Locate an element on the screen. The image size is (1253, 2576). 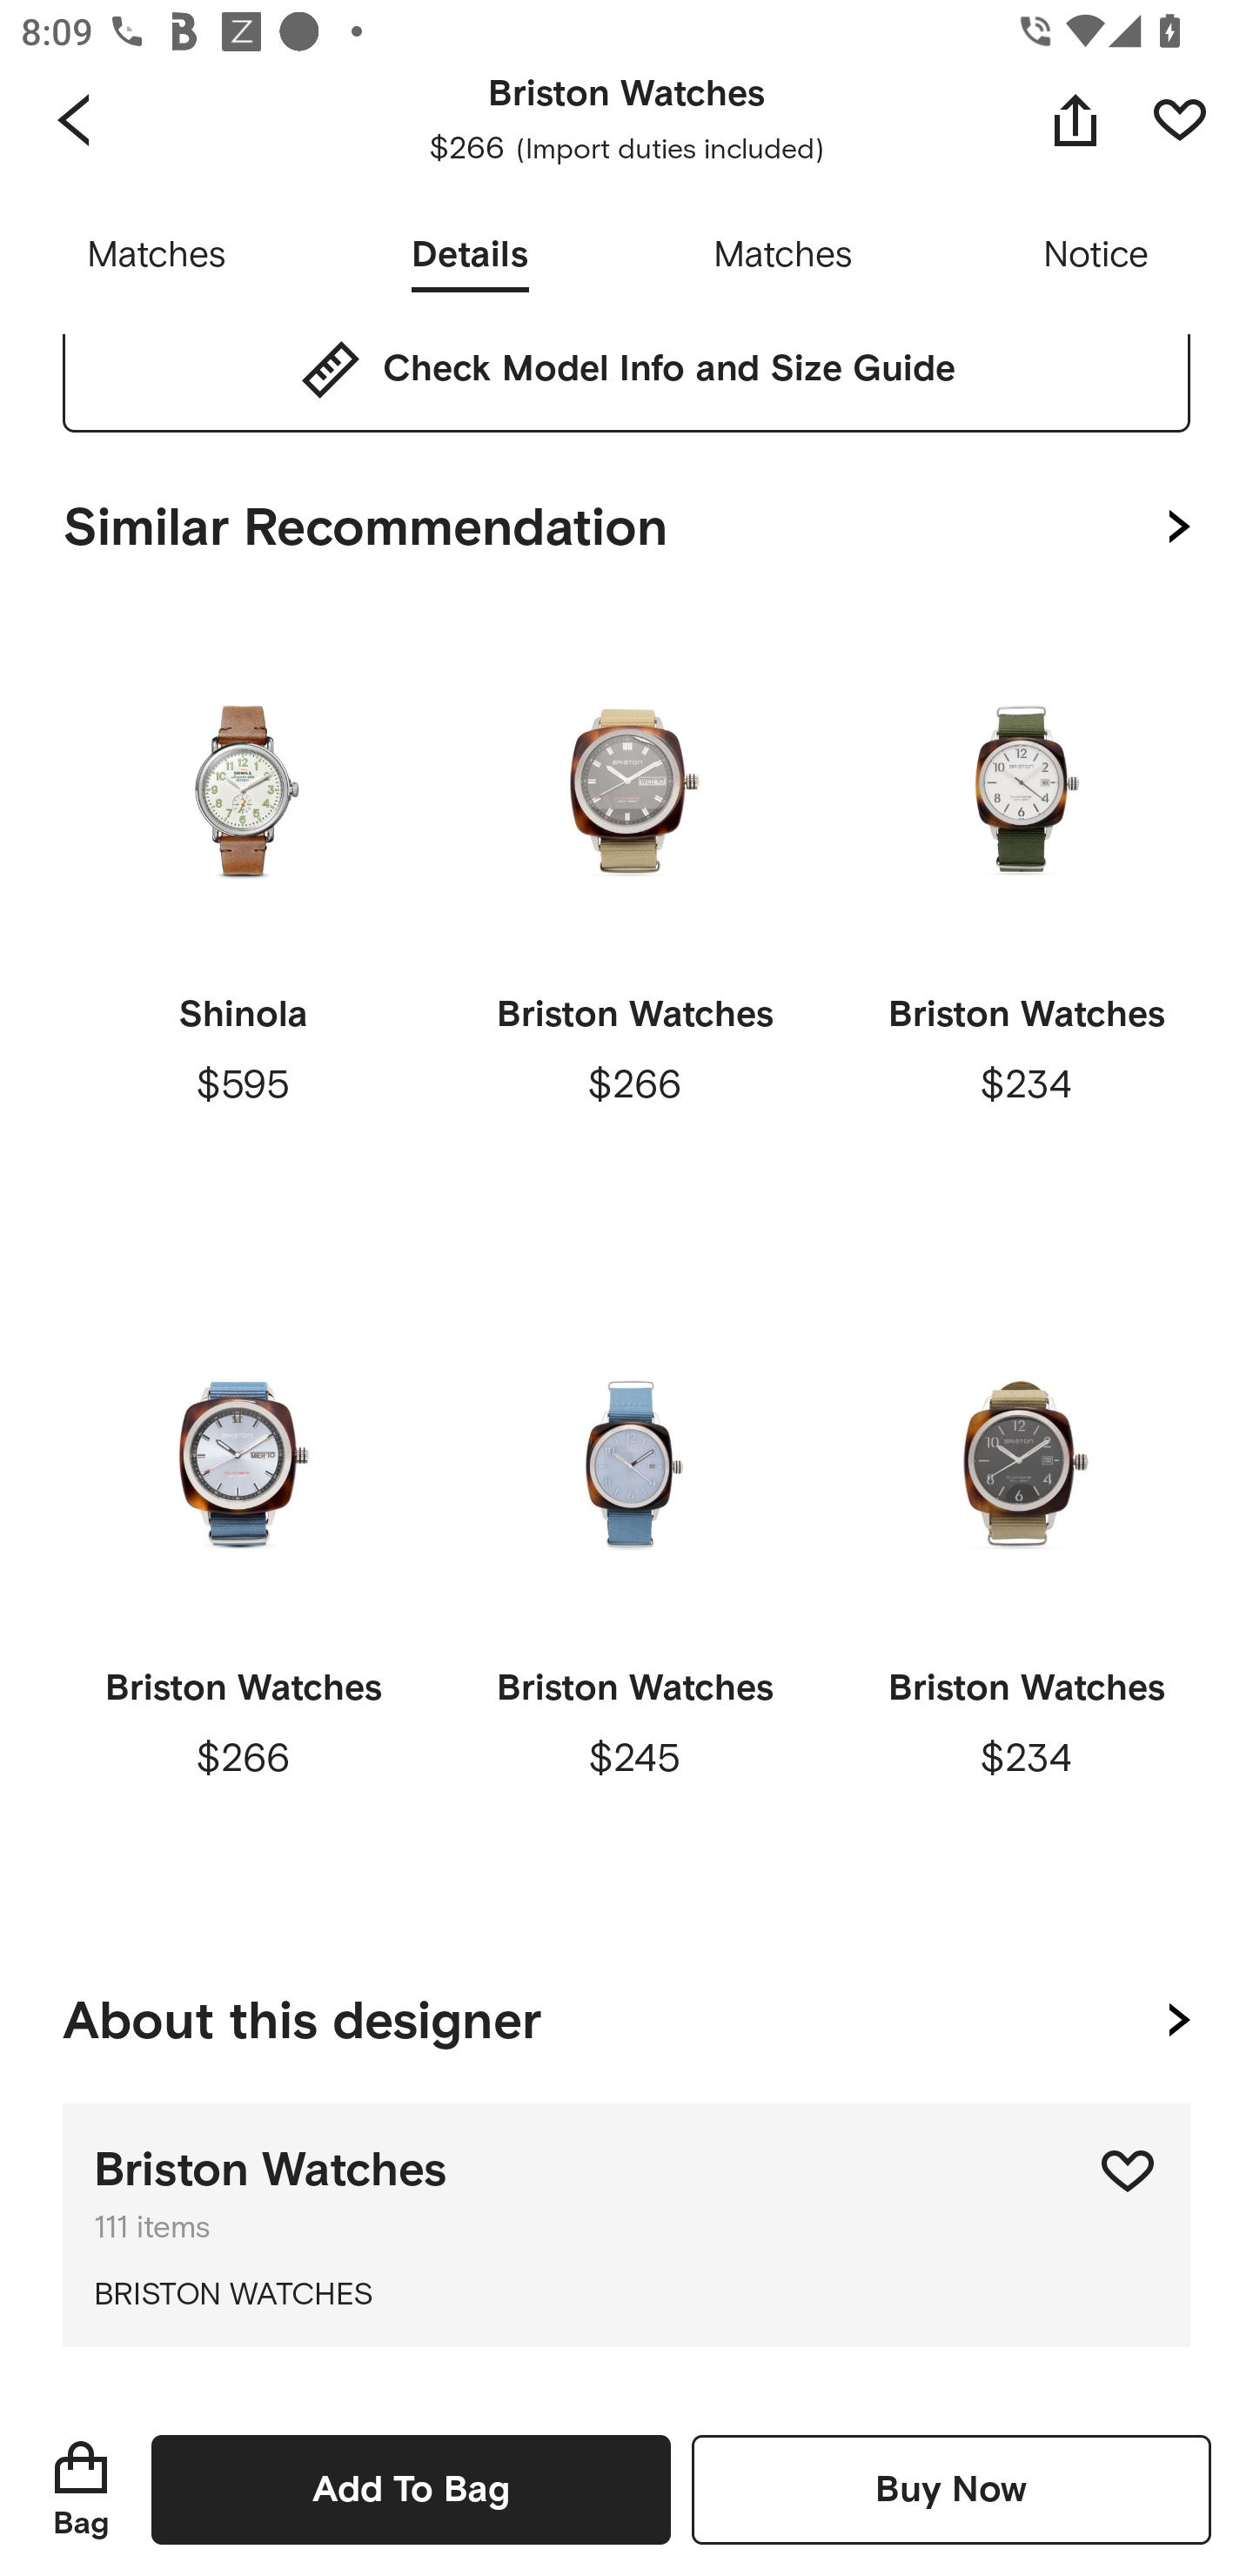
 Check Model Info and Size Guide is located at coordinates (626, 369).